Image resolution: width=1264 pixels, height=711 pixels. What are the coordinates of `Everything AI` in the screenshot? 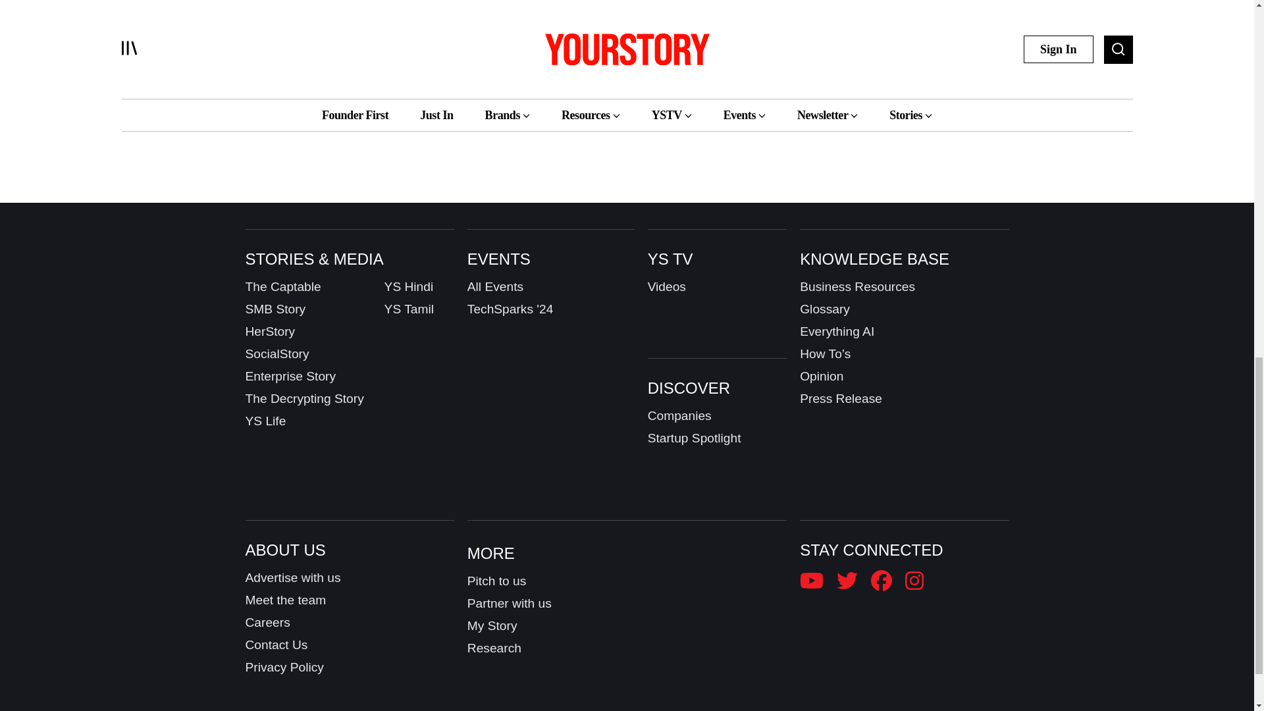 It's located at (837, 332).